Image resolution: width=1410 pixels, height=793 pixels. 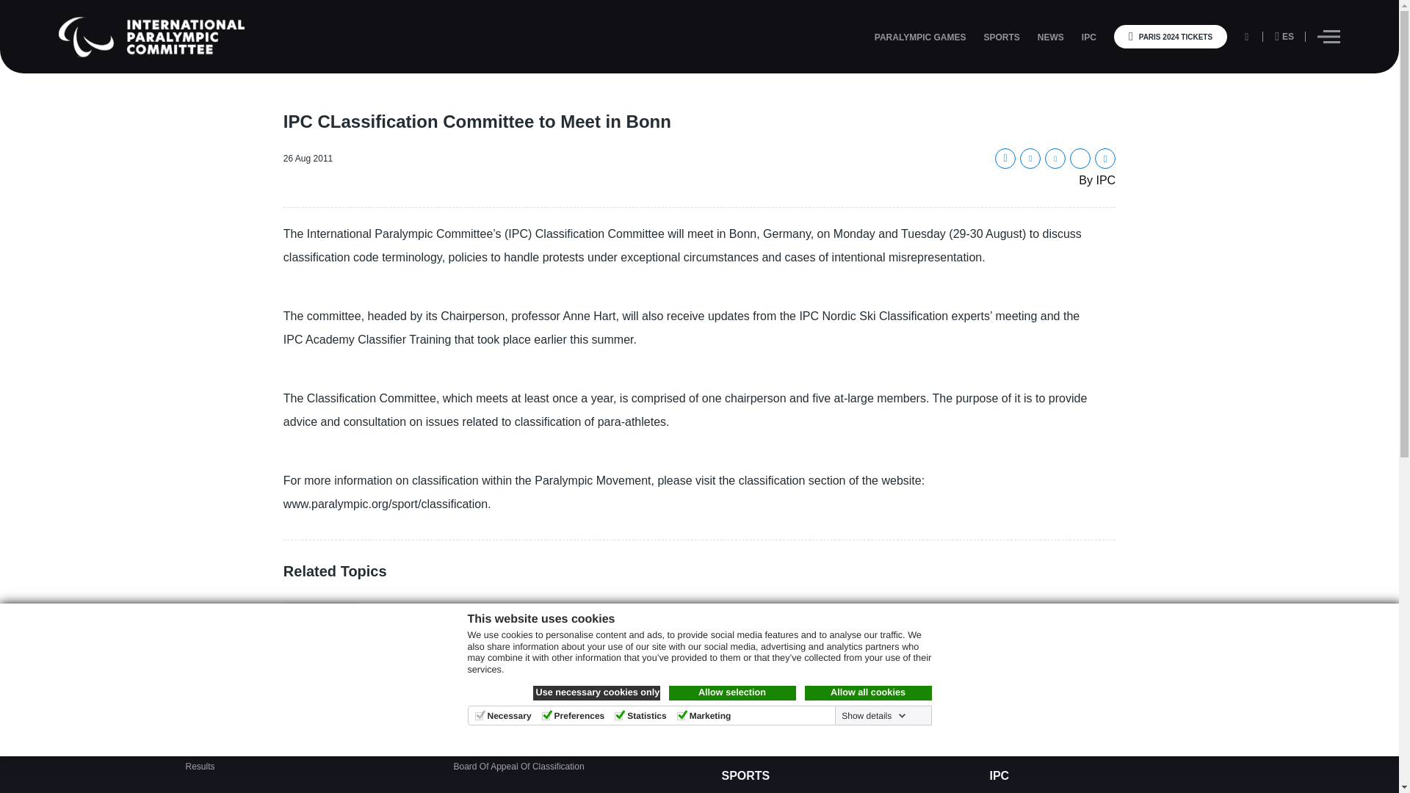 I want to click on Show details, so click(x=872, y=715).